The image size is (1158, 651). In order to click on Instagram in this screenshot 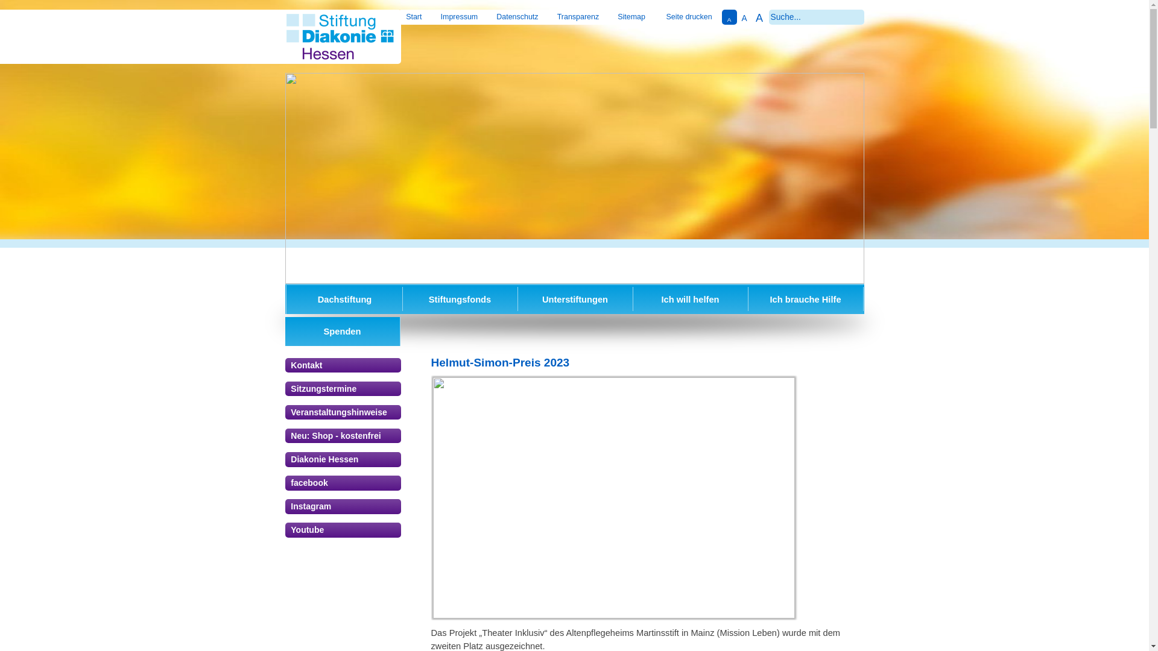, I will do `click(343, 506)`.